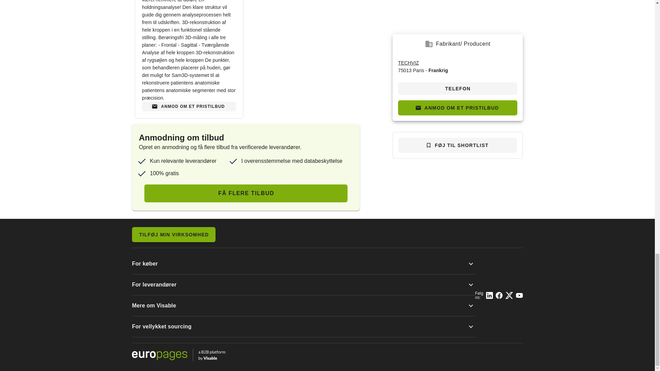  Describe the element at coordinates (509, 295) in the screenshot. I see `Twitter - europages` at that location.